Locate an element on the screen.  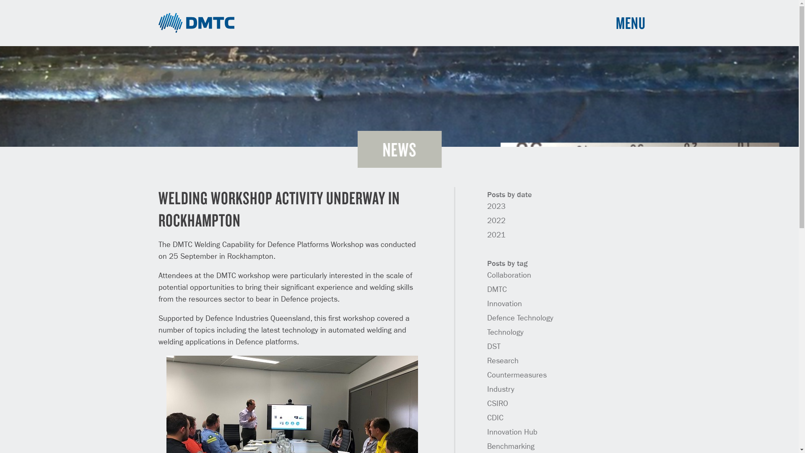
Benchmarking is located at coordinates (511, 447).